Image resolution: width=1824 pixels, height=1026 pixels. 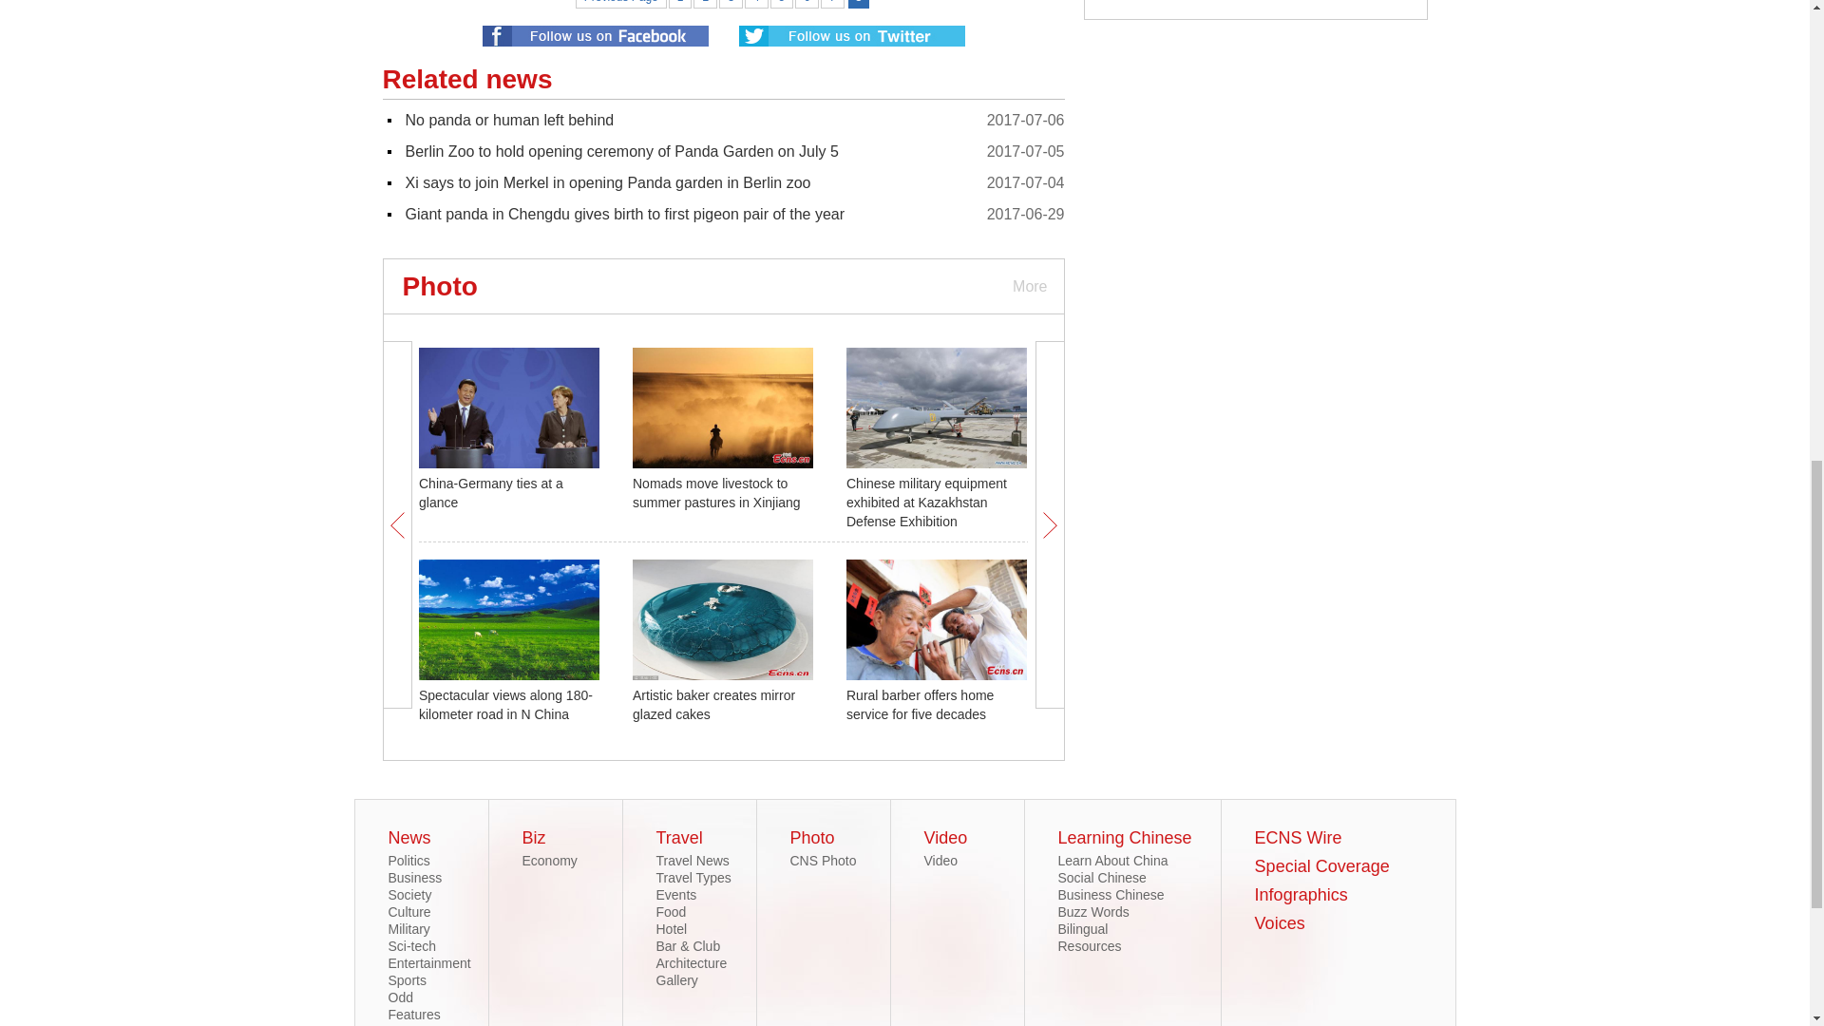 I want to click on 6, so click(x=807, y=4).